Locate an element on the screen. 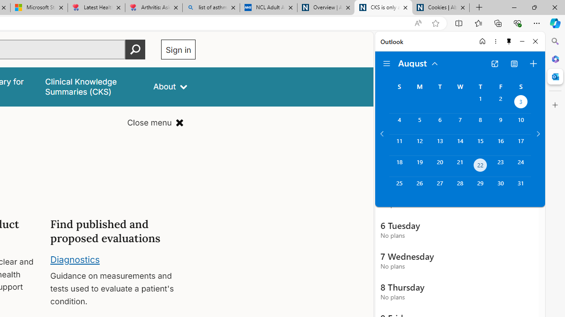 The image size is (565, 317). August is located at coordinates (418, 63).